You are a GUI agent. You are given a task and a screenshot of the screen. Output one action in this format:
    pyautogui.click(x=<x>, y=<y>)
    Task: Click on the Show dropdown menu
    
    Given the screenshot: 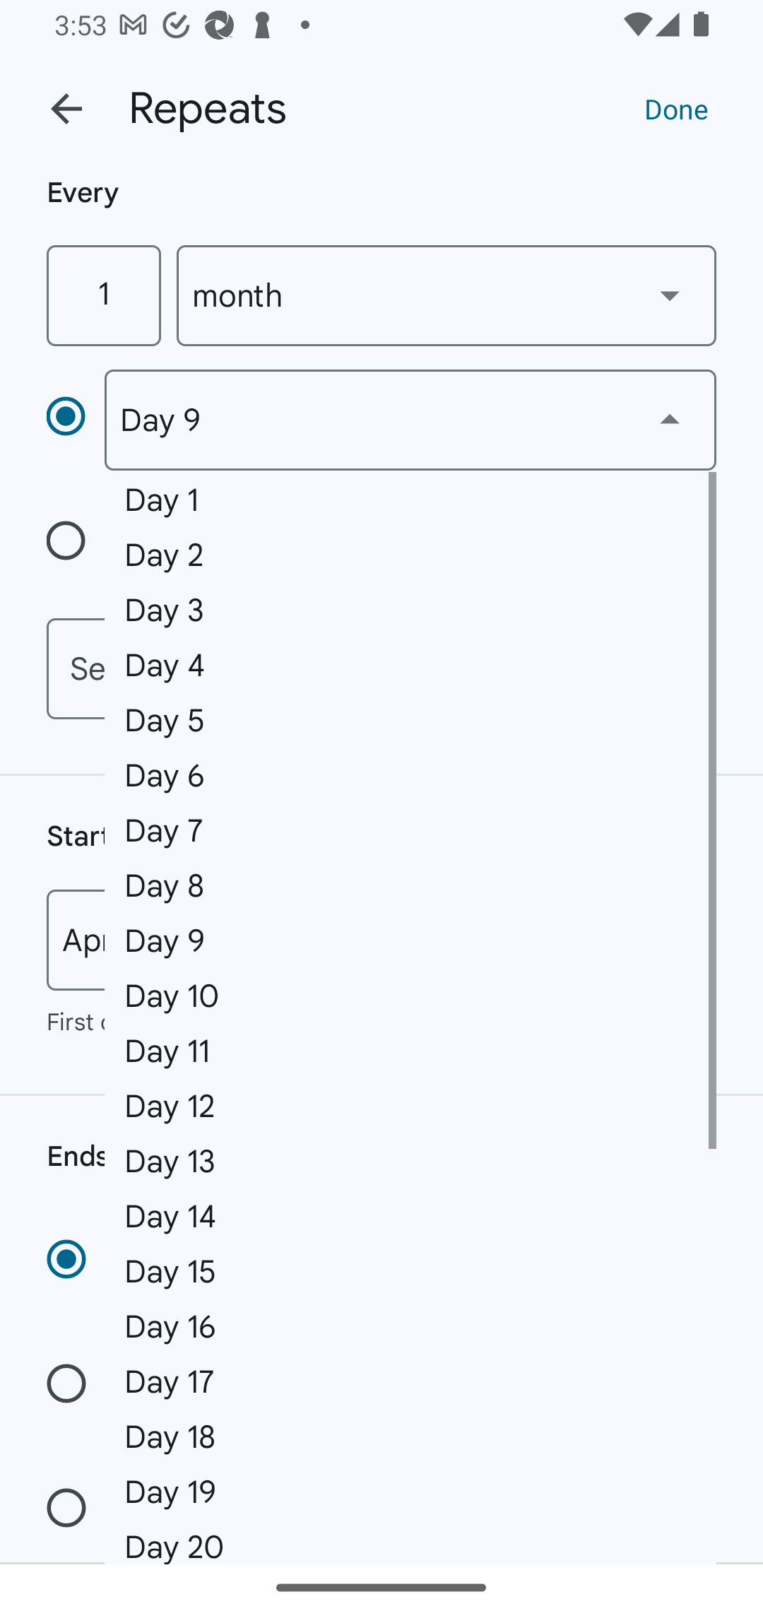 What is the action you would take?
    pyautogui.click(x=670, y=419)
    